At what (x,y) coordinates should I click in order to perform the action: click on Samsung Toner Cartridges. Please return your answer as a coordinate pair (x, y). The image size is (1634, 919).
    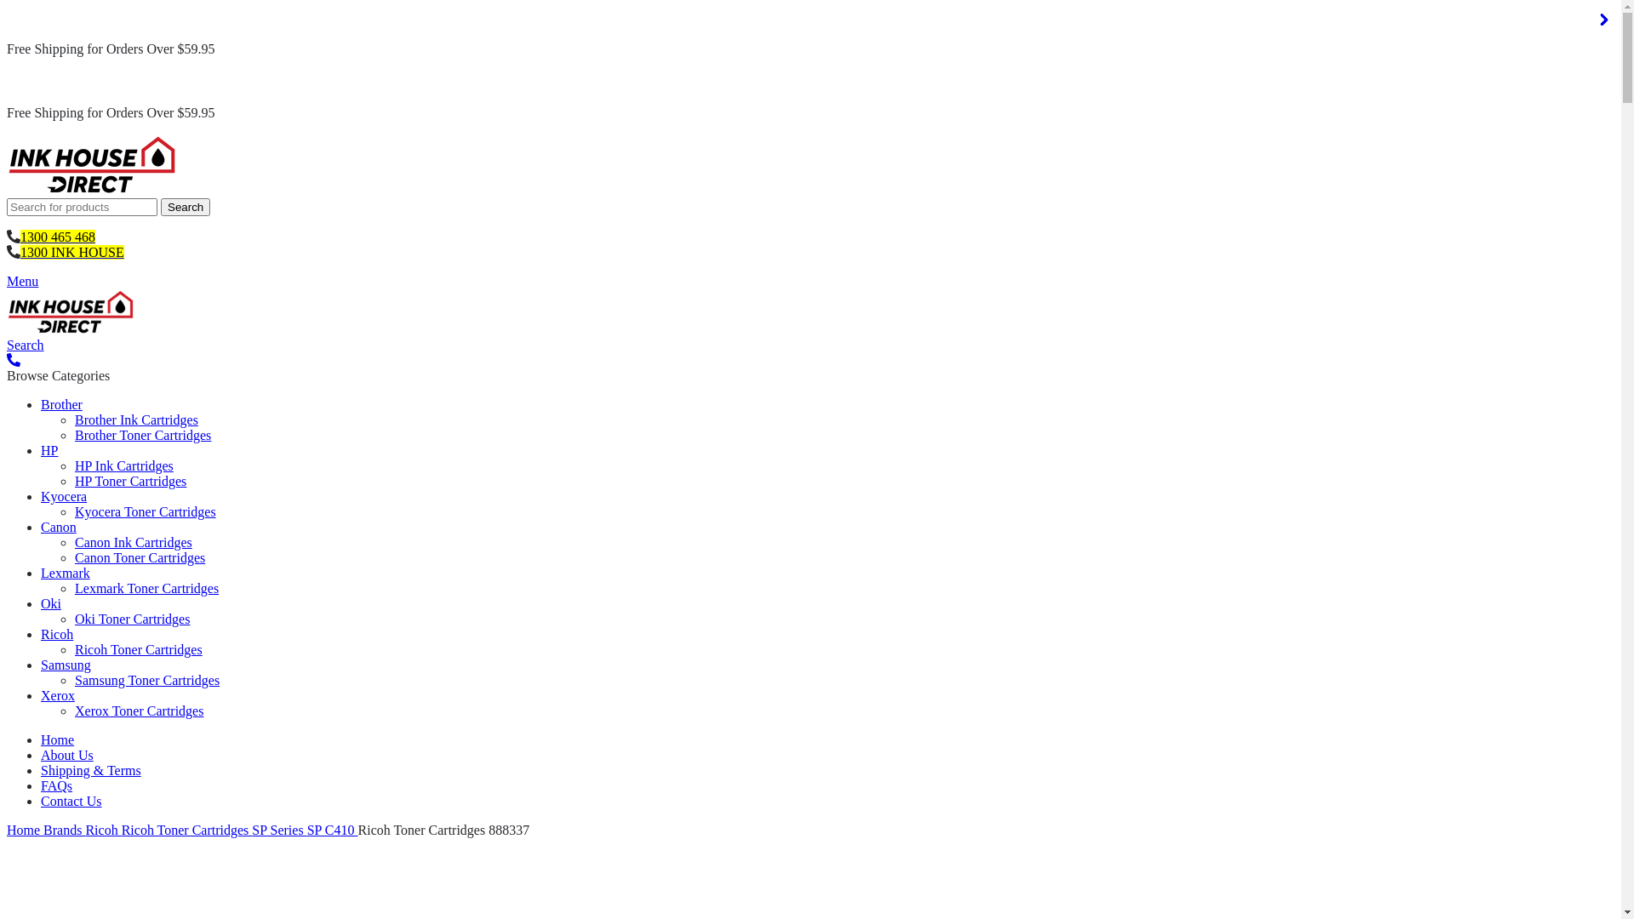
    Looking at the image, I should click on (147, 681).